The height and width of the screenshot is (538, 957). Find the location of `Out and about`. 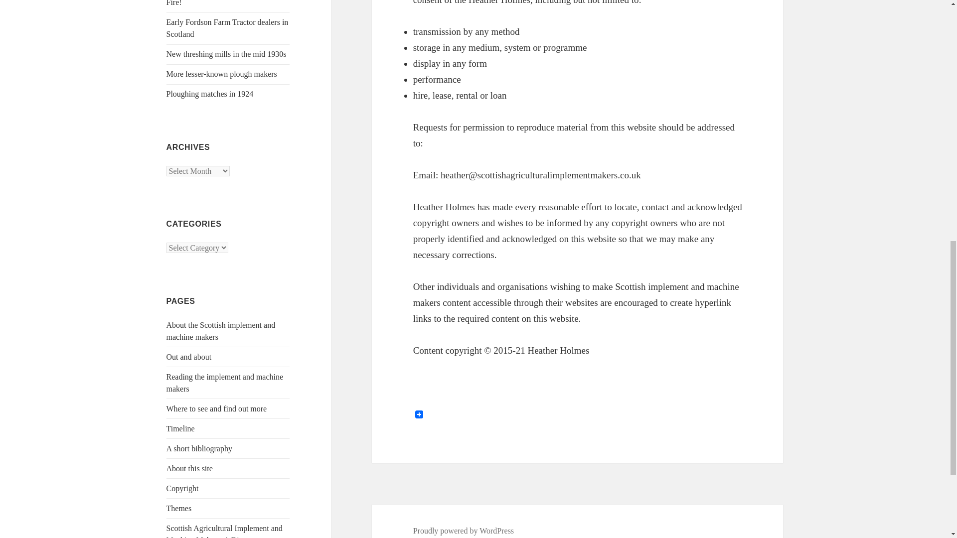

Out and about is located at coordinates (189, 357).